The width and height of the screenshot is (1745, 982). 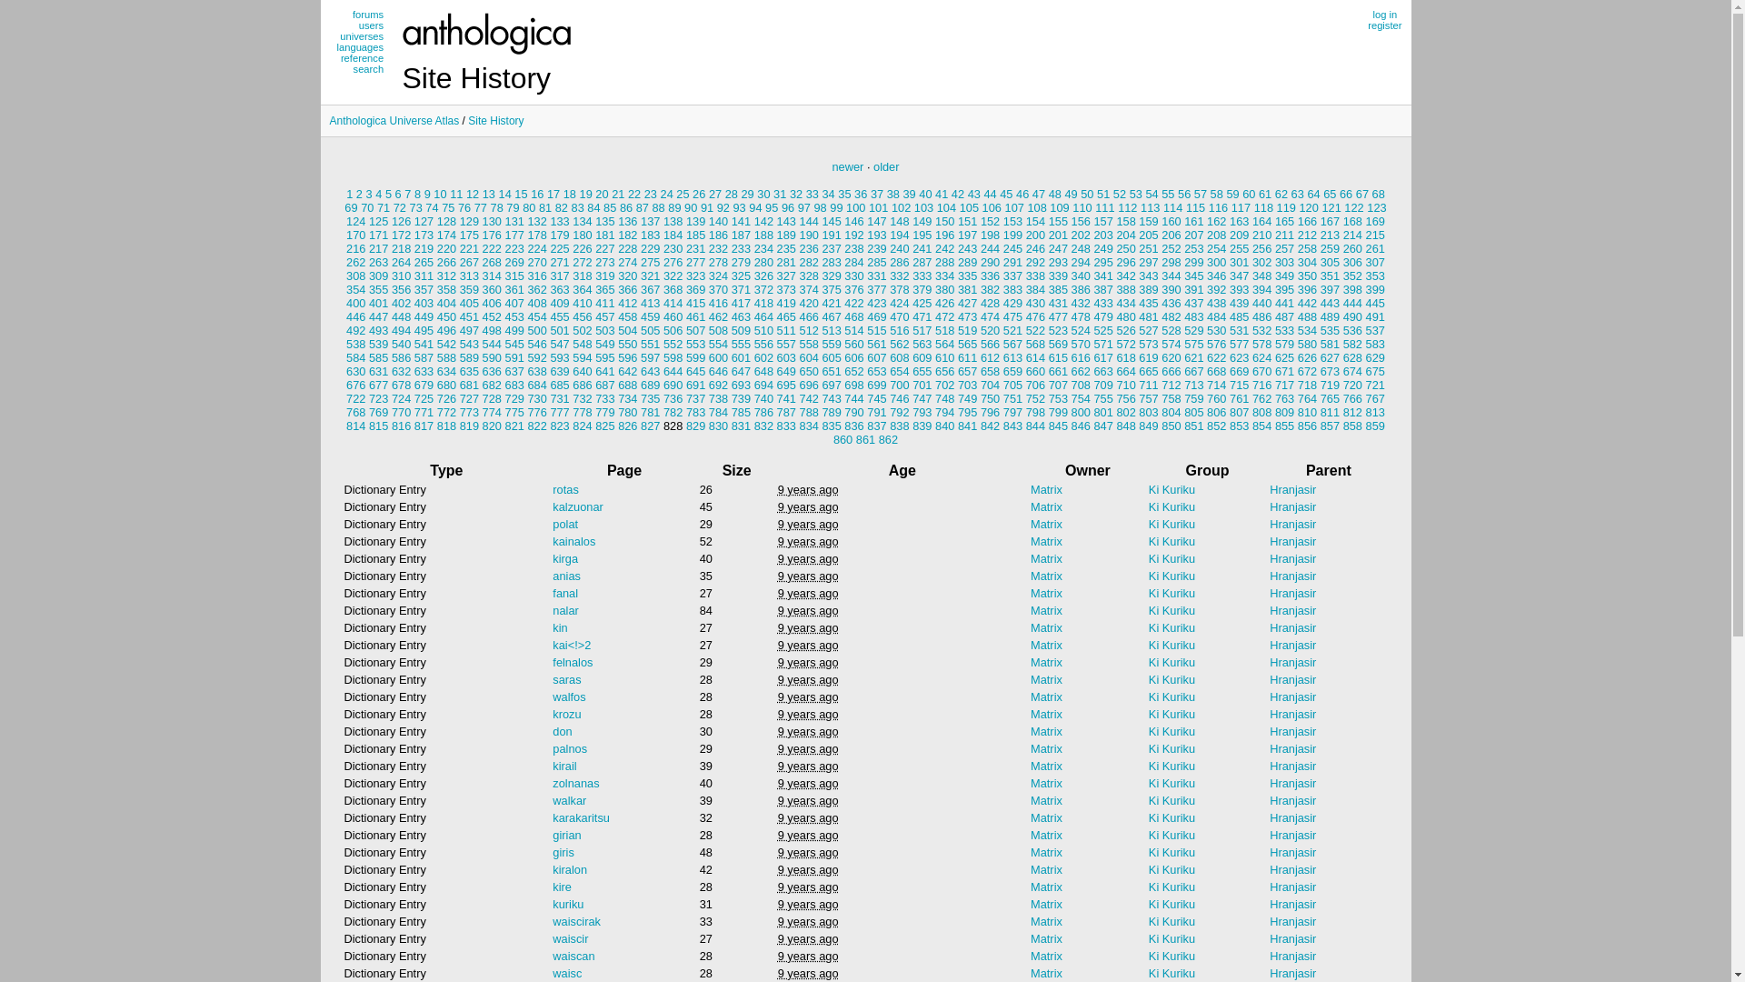 What do you see at coordinates (787, 386) in the screenshot?
I see `695` at bounding box center [787, 386].